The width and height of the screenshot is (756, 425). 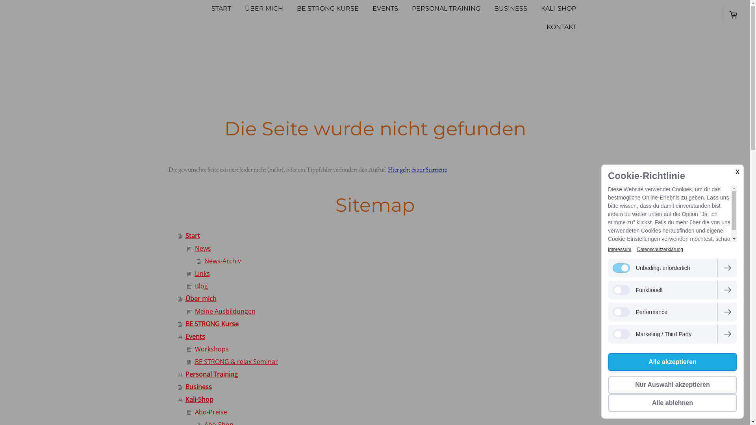 I want to click on Alle ablehnen, so click(x=673, y=403).